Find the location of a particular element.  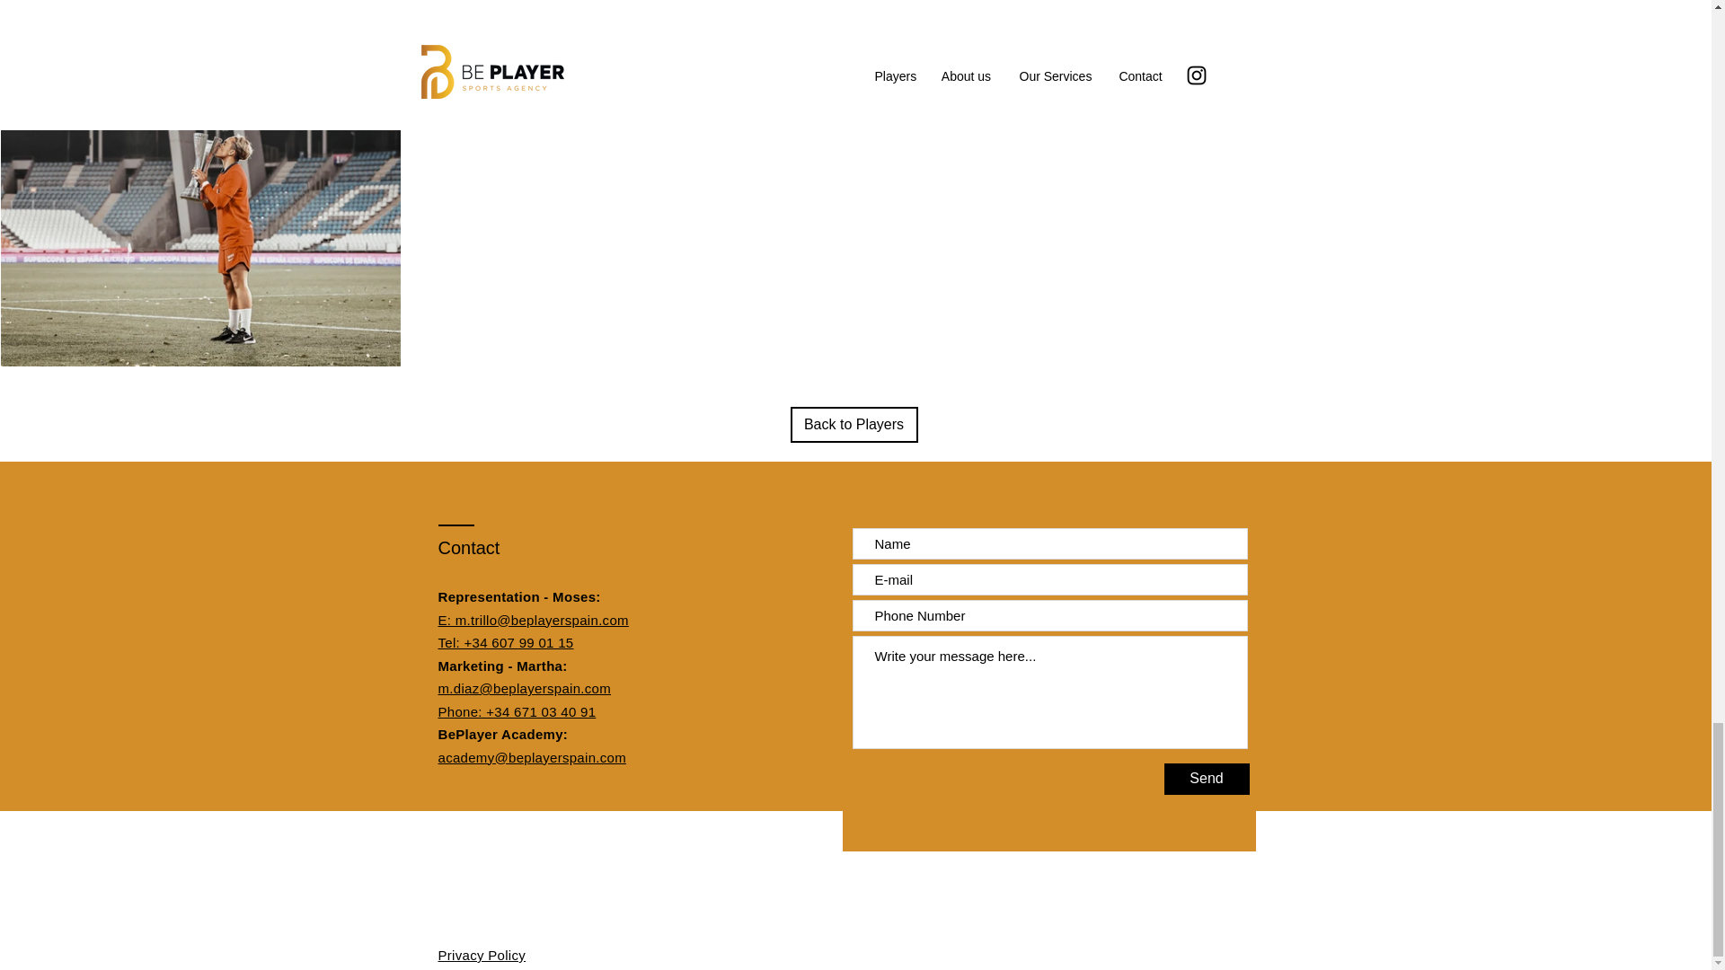

Privacy Policy is located at coordinates (482, 956).